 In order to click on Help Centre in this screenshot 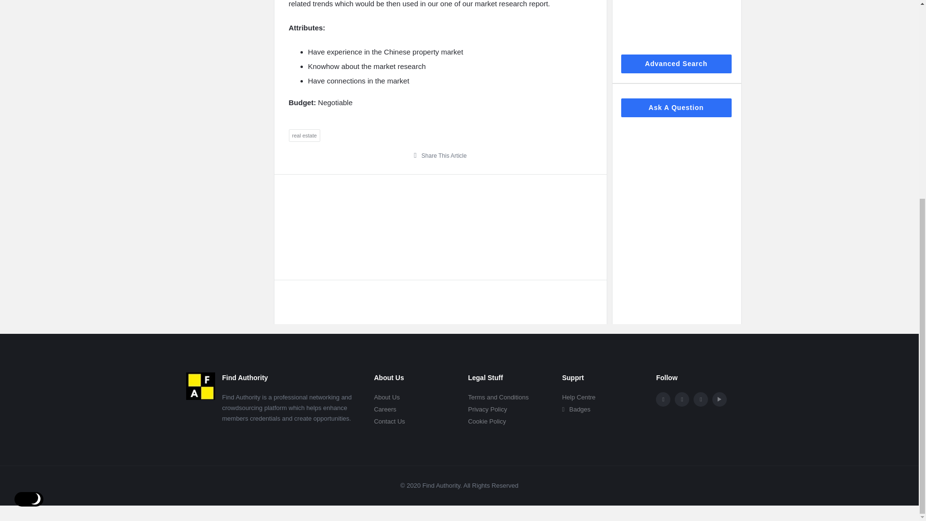, I will do `click(579, 397)`.